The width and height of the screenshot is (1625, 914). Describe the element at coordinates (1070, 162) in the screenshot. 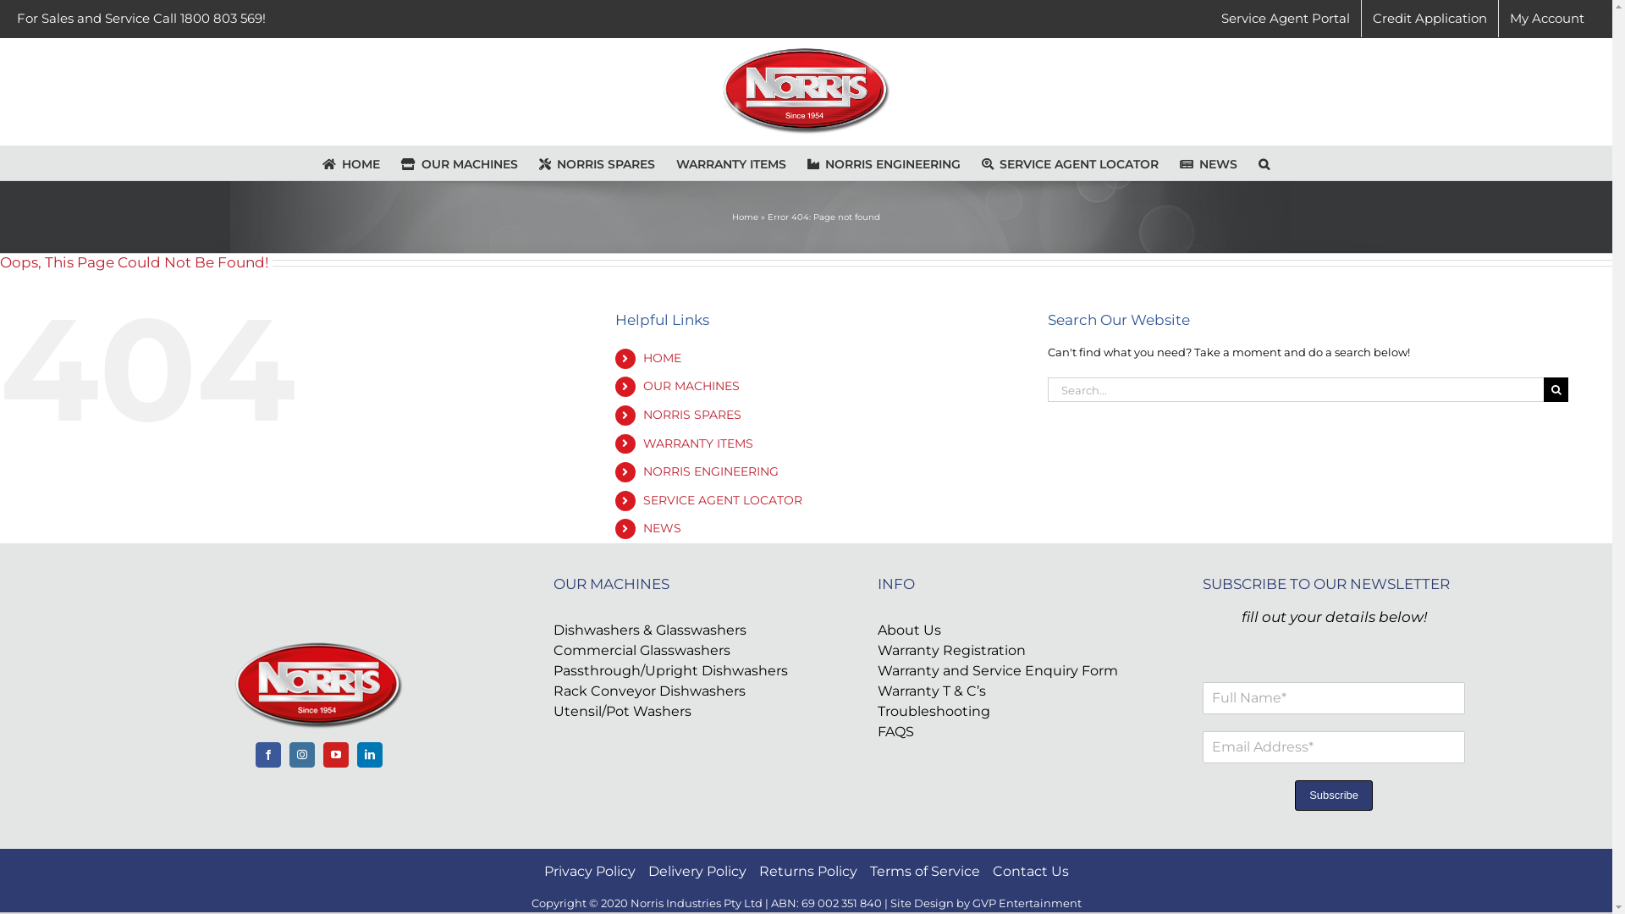

I see `SERVICE AGENT LOCATOR` at that location.